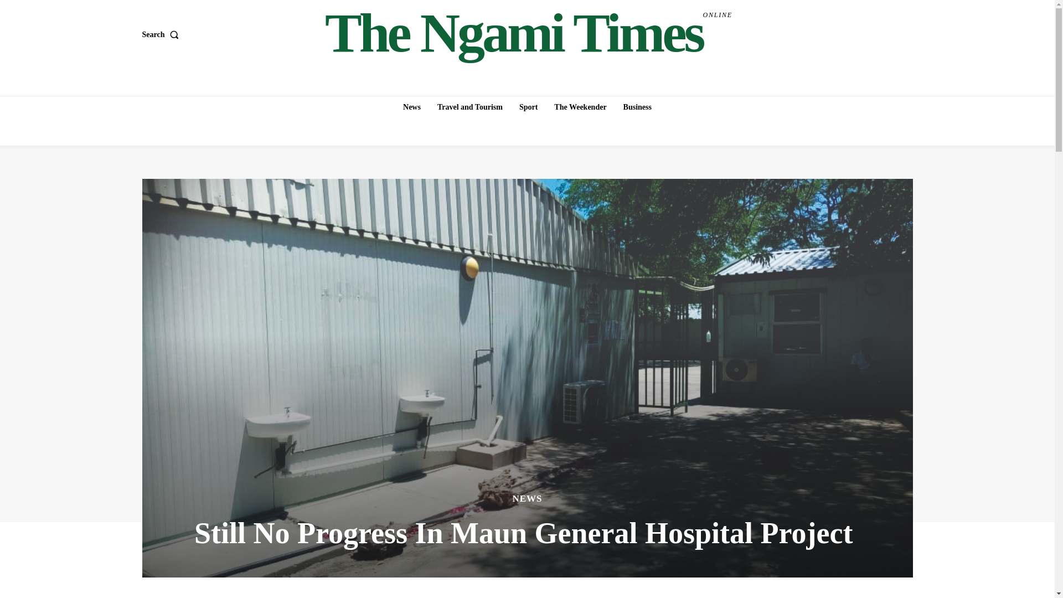 The width and height of the screenshot is (1063, 598). I want to click on Travel and Tourism, so click(469, 107).